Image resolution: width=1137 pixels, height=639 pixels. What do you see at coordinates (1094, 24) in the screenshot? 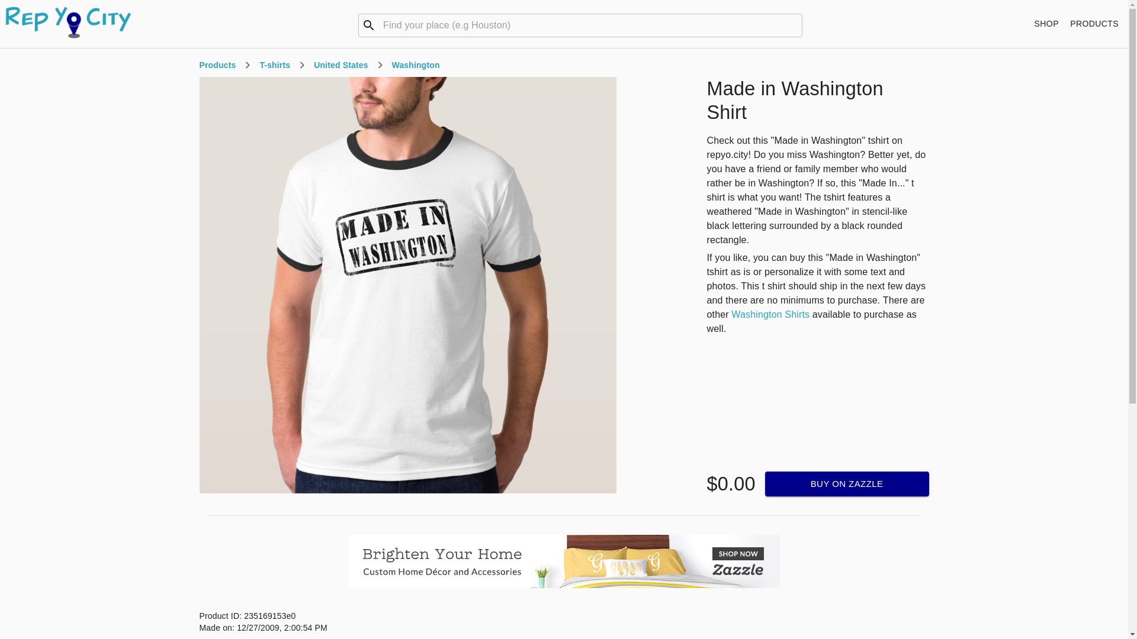
I see `PRODUCTS` at bounding box center [1094, 24].